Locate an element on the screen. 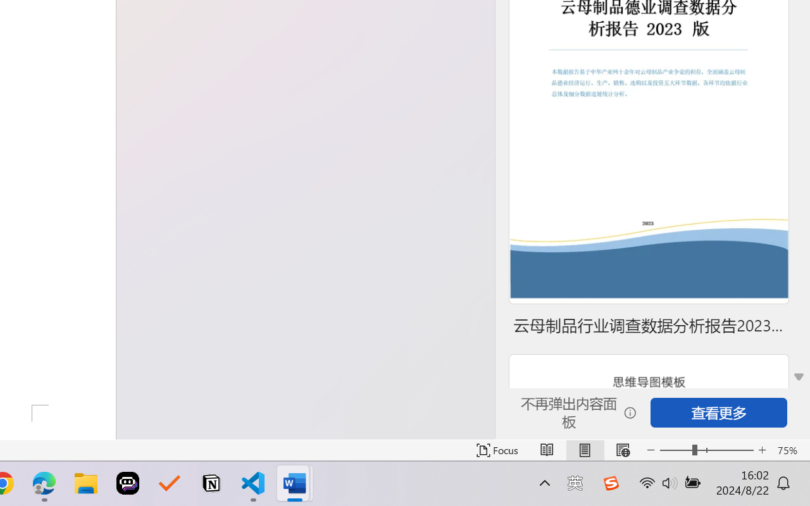 The image size is (810, 506). Class: Image is located at coordinates (611, 483).